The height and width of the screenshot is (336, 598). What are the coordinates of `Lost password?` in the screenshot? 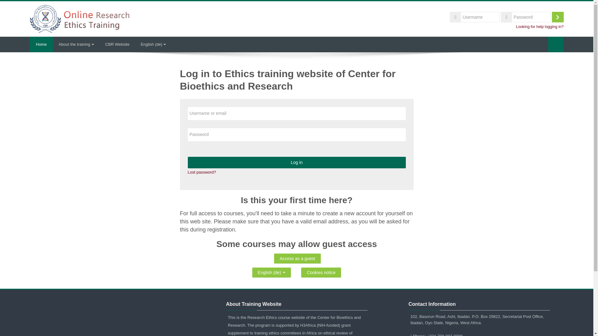 It's located at (202, 172).